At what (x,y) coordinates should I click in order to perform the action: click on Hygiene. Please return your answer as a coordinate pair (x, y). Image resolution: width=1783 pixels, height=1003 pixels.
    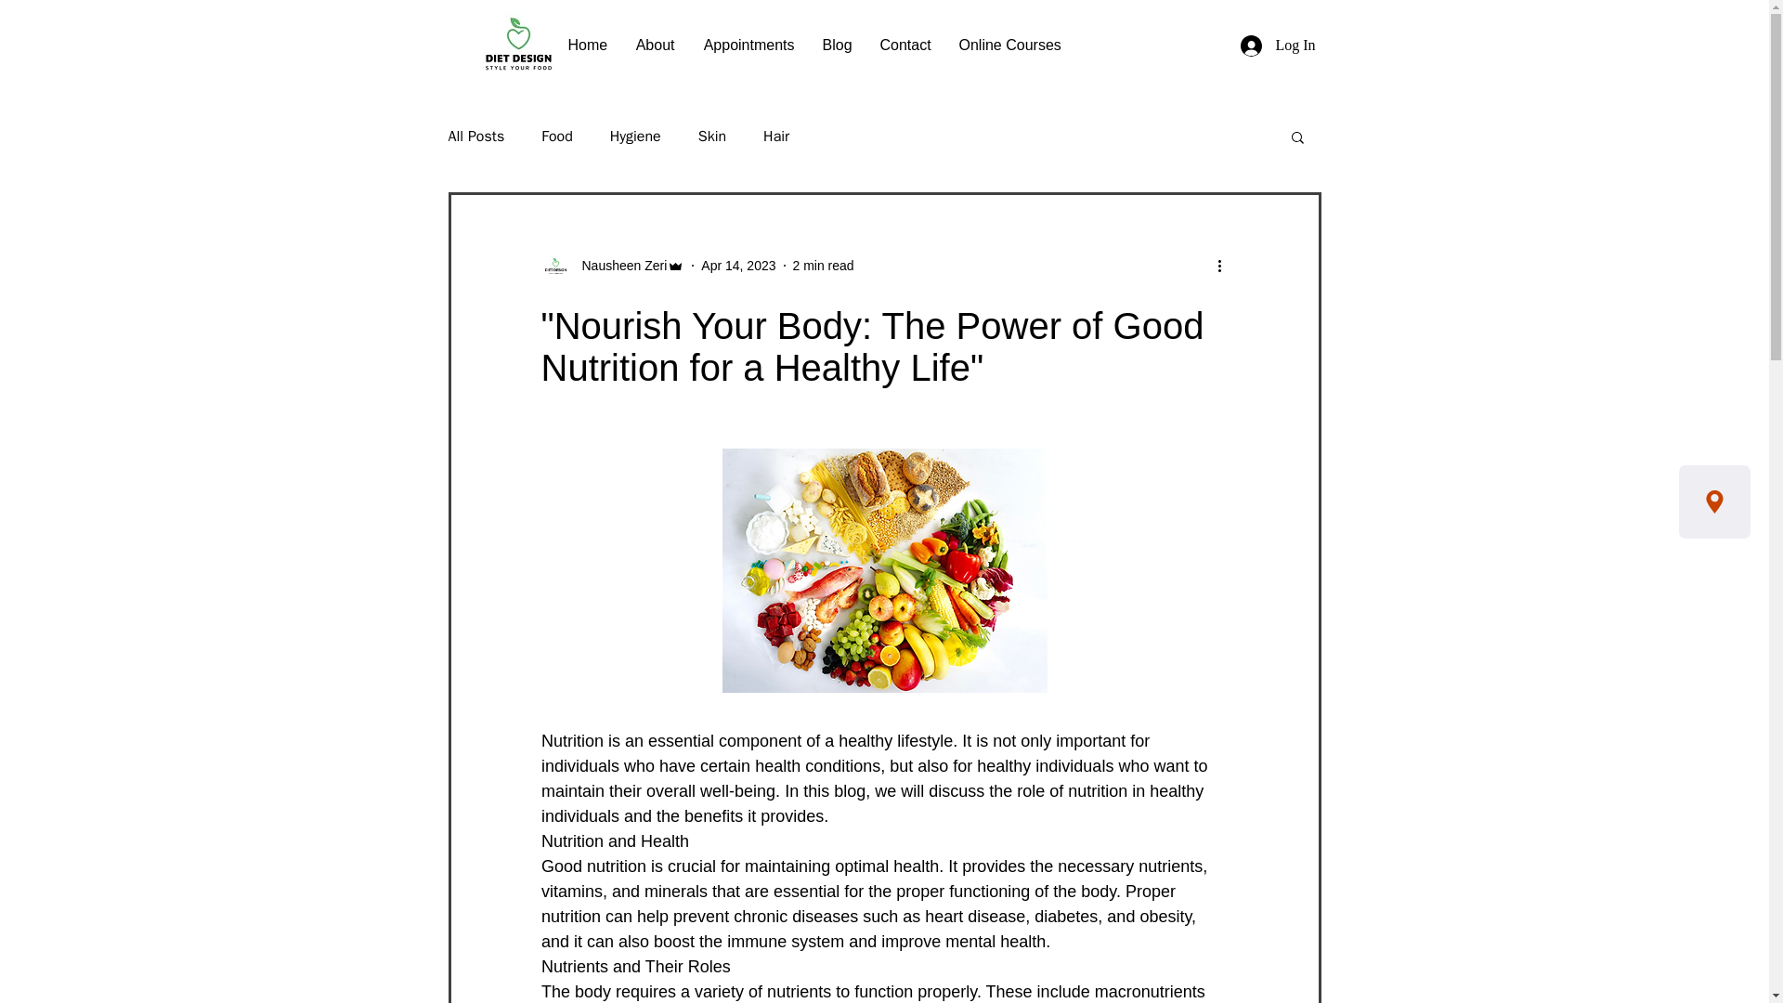
    Looking at the image, I should click on (635, 136).